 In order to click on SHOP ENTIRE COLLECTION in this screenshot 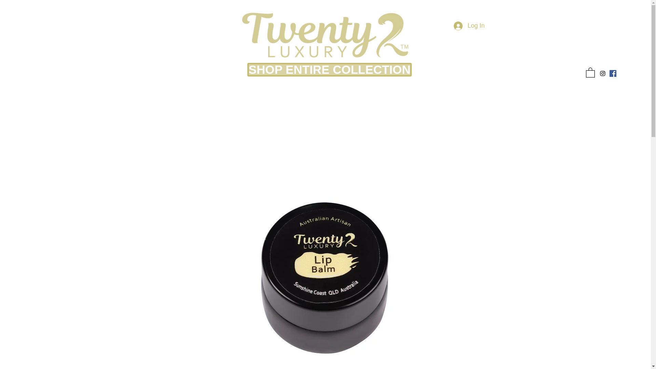, I will do `click(329, 69)`.